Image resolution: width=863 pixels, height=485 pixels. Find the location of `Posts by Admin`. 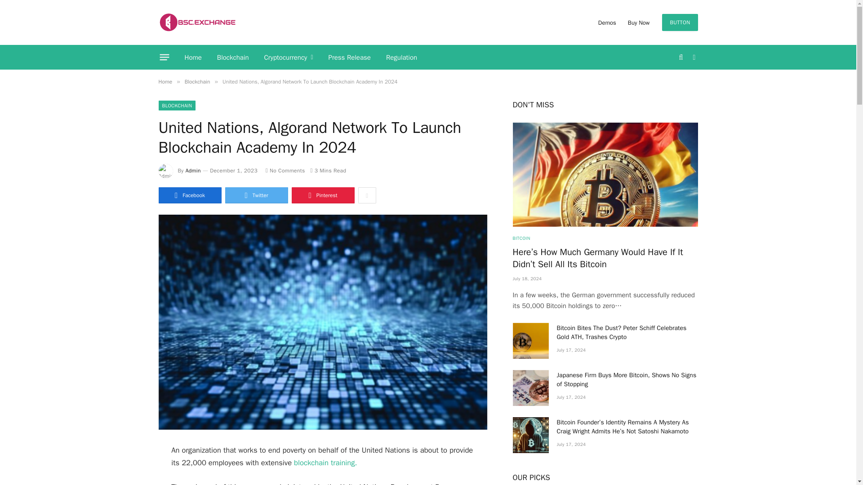

Posts by Admin is located at coordinates (193, 170).